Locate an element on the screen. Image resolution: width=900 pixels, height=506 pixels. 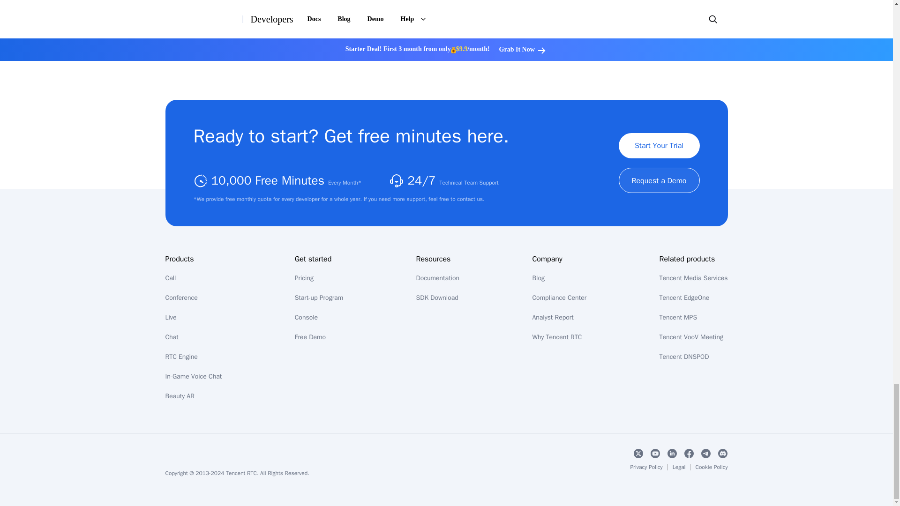
Call is located at coordinates (170, 278).